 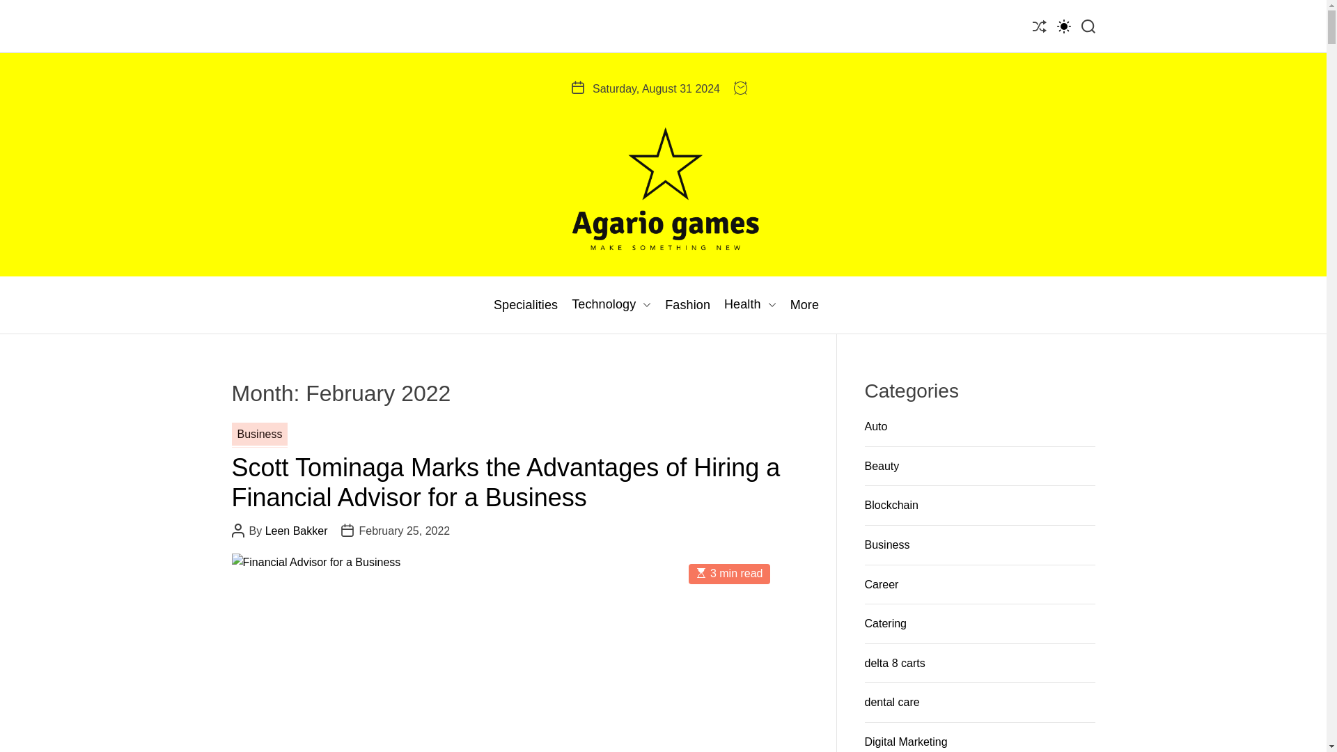 I want to click on Leen Bakker, so click(x=296, y=531).